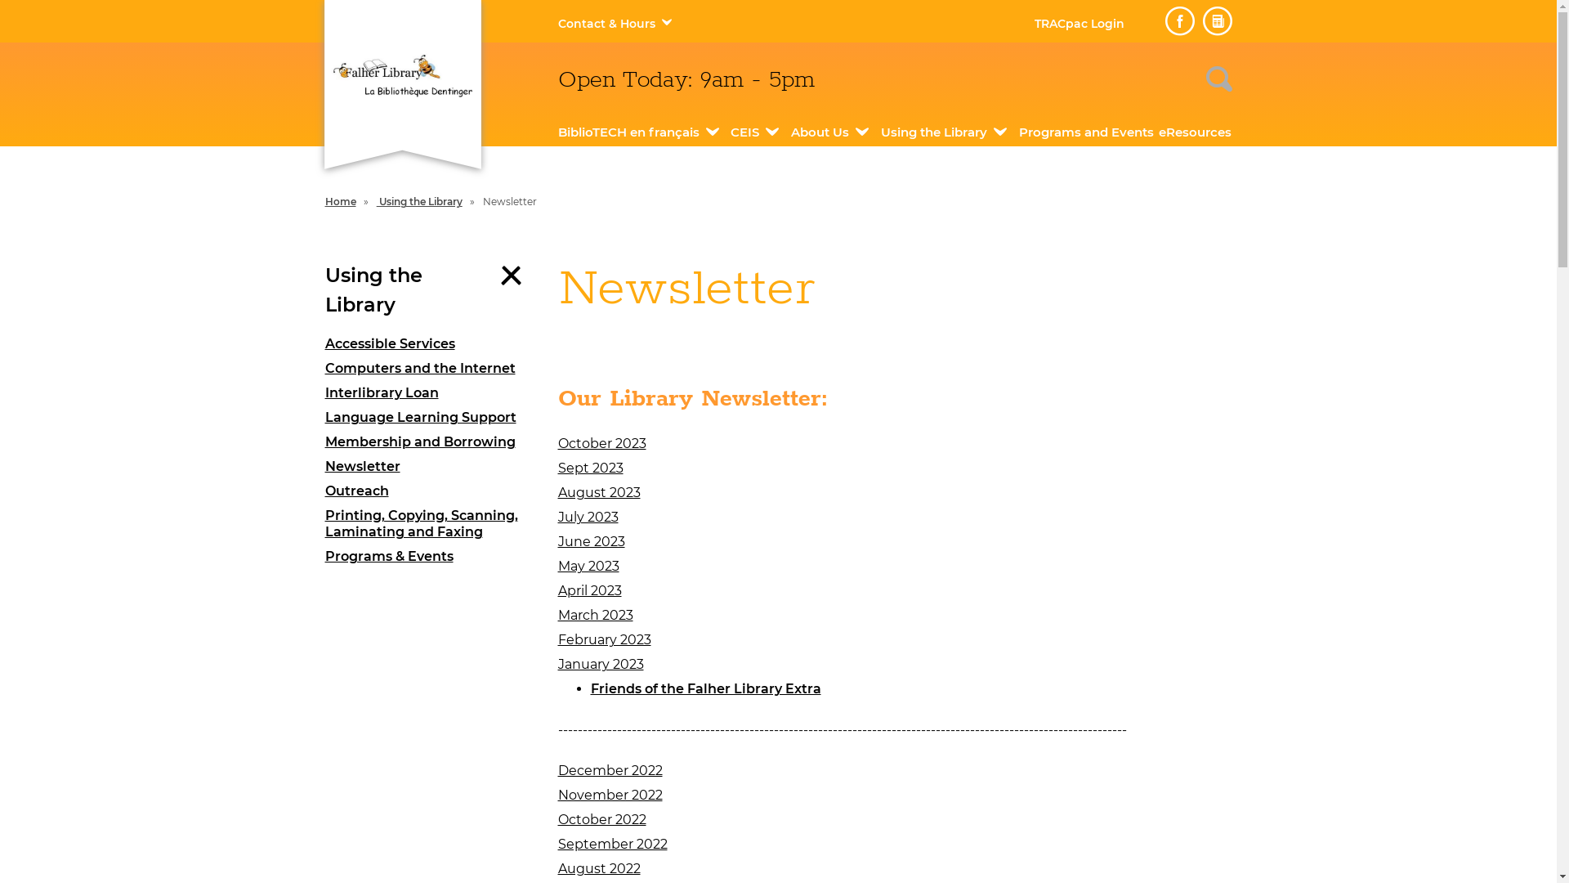 Image resolution: width=1569 pixels, height=883 pixels. I want to click on Facebook, so click(1180, 21).